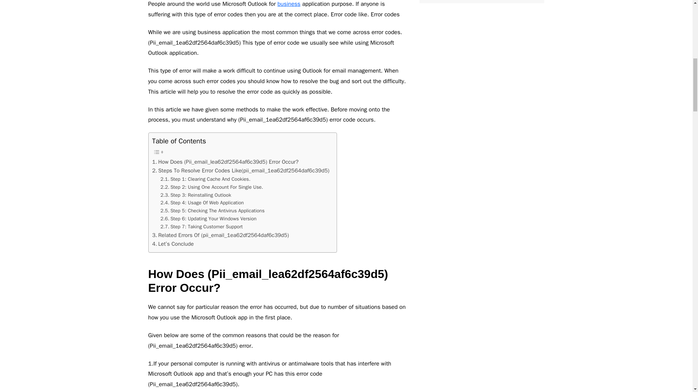 The width and height of the screenshot is (698, 392). What do you see at coordinates (196, 195) in the screenshot?
I see `Step 3: Reinstalling Outlook` at bounding box center [196, 195].